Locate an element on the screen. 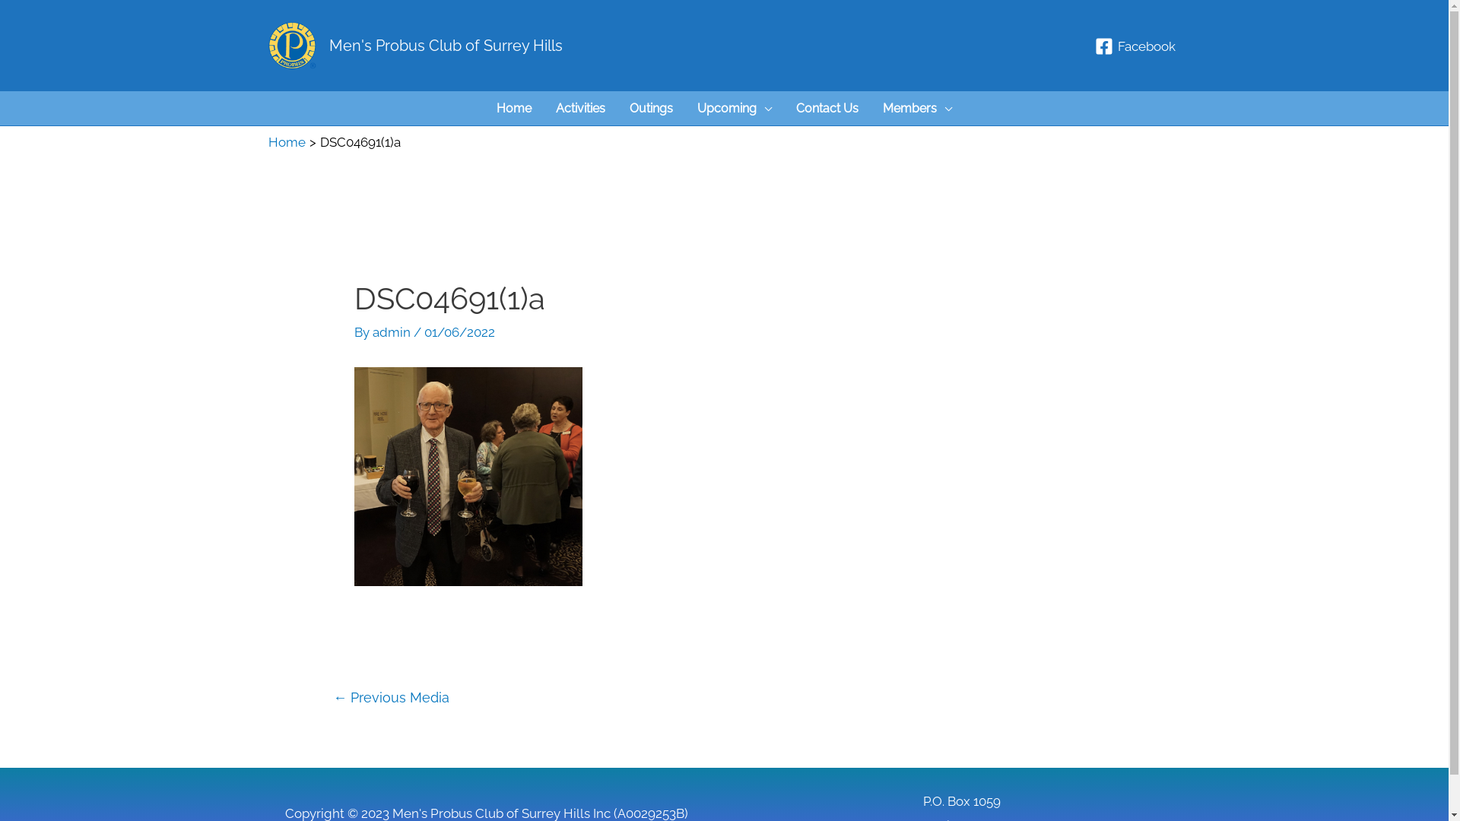 The width and height of the screenshot is (1460, 821). Home is located at coordinates (286, 142).